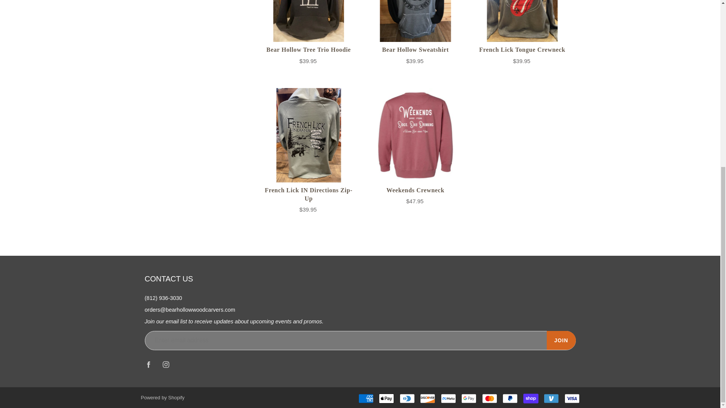  Describe the element at coordinates (366, 399) in the screenshot. I see `American Express` at that location.